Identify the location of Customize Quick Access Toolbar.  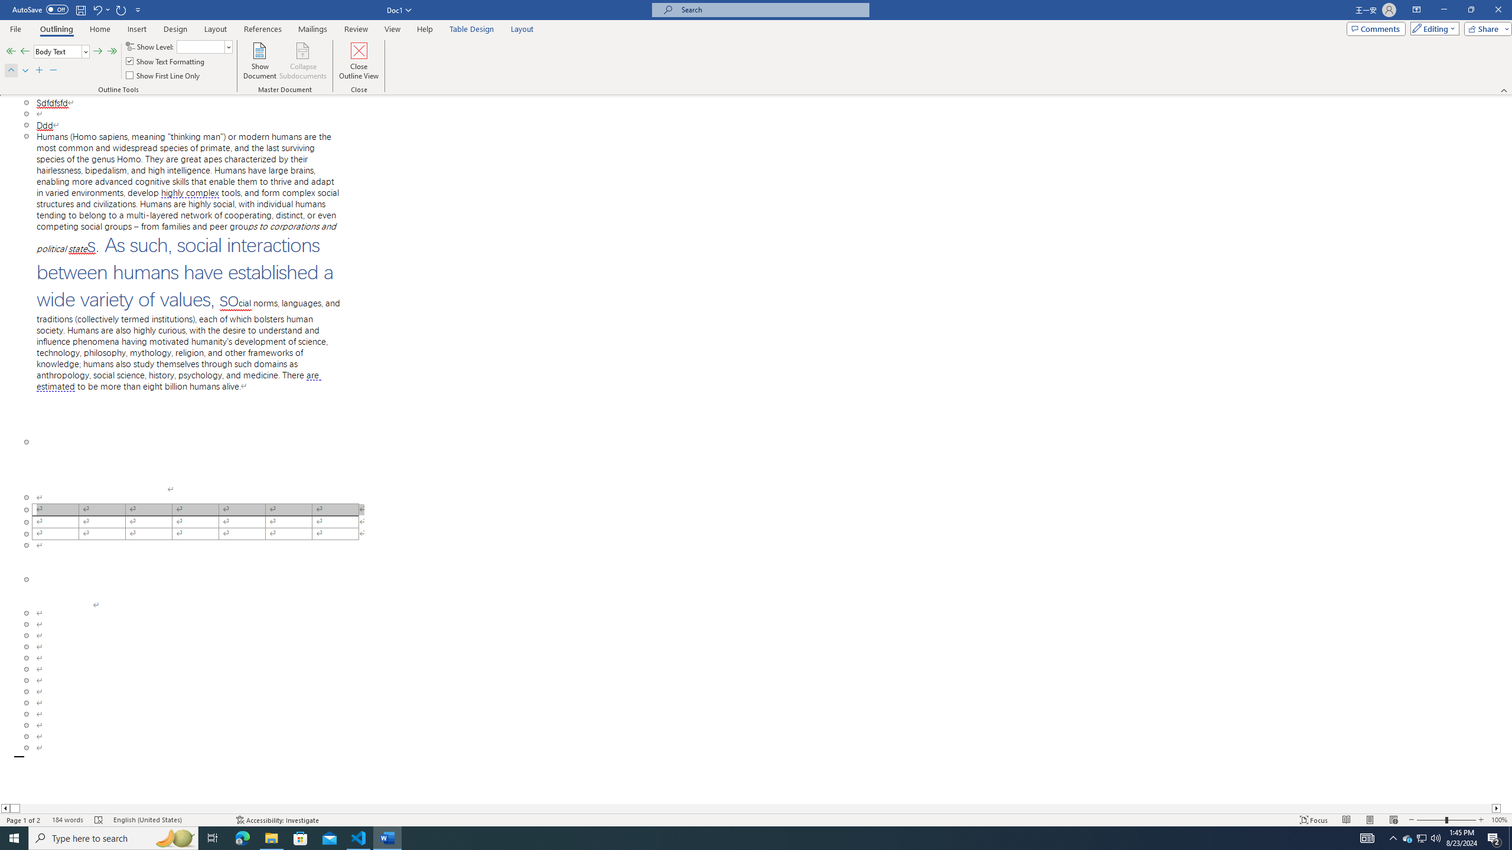
(138, 9).